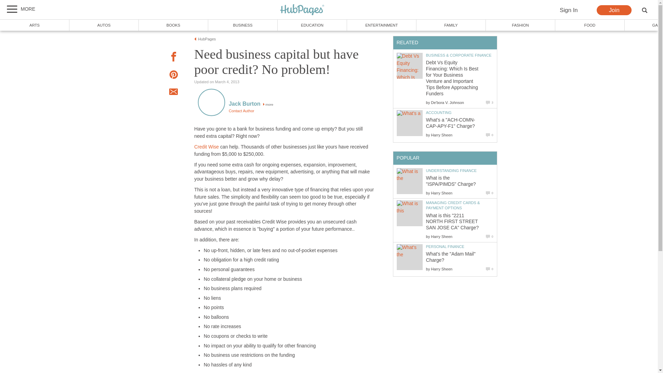 The height and width of the screenshot is (373, 663). Describe the element at coordinates (206, 147) in the screenshot. I see `Credit Wise` at that location.